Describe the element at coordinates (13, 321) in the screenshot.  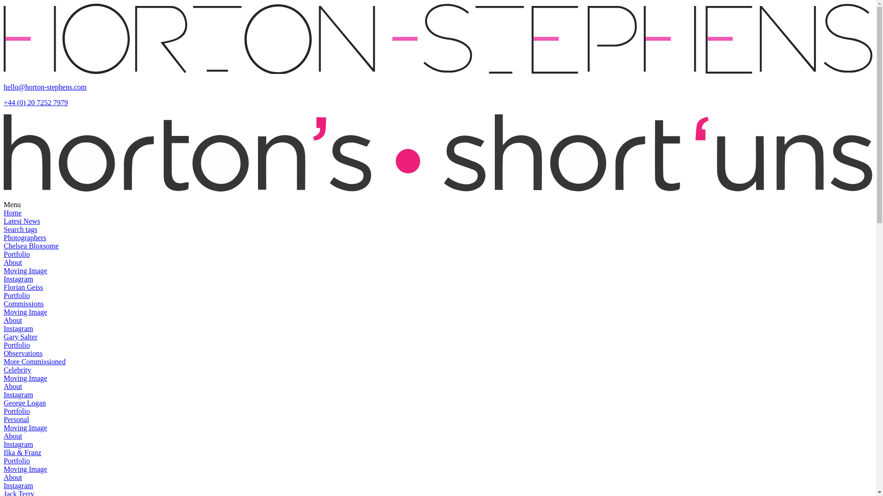
I see `About` at that location.